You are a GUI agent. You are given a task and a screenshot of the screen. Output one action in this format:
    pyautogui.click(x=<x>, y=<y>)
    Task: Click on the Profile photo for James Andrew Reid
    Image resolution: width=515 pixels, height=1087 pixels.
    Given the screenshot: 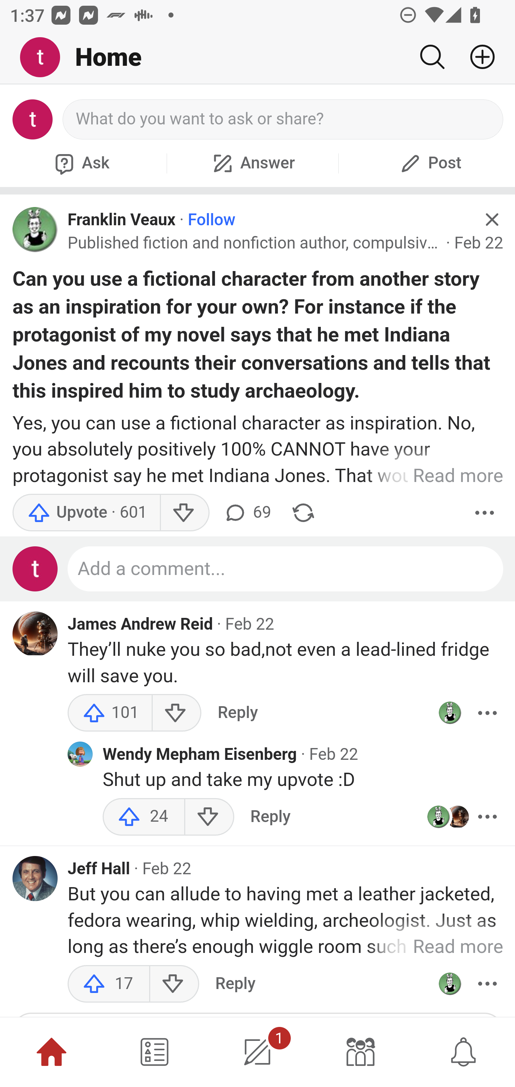 What is the action you would take?
    pyautogui.click(x=35, y=634)
    